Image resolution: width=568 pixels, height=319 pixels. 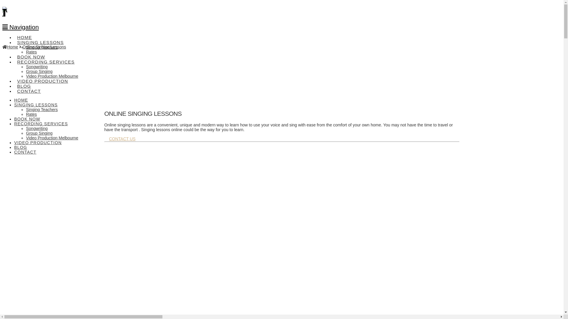 I want to click on Group Singing, so click(x=39, y=133).